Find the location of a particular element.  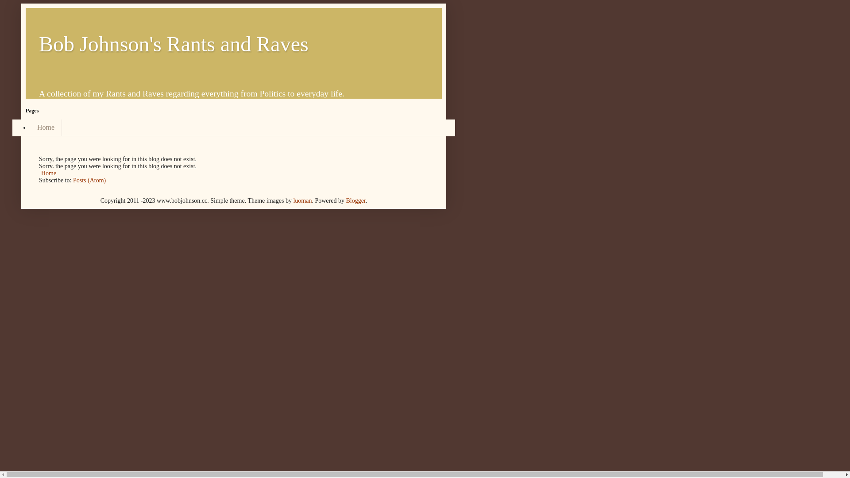

Home is located at coordinates (49, 173).